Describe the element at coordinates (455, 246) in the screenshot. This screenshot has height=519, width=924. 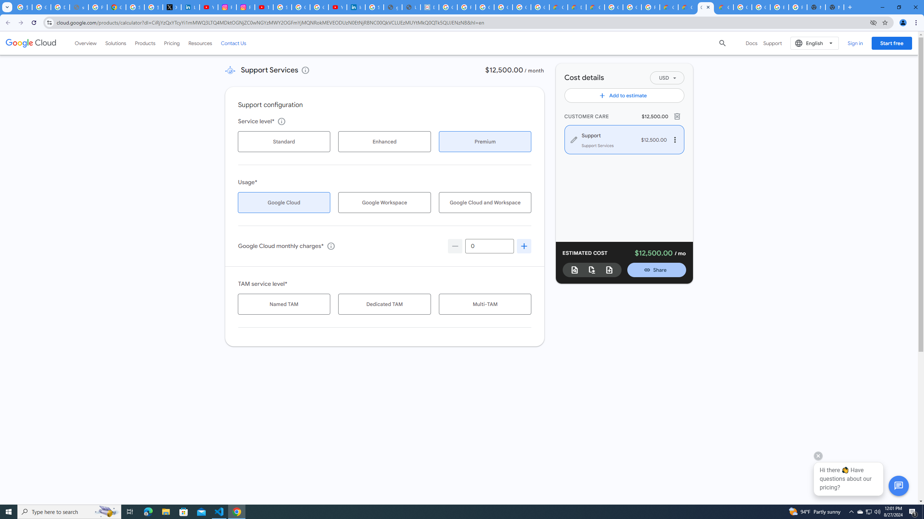
I see `Decrement` at that location.